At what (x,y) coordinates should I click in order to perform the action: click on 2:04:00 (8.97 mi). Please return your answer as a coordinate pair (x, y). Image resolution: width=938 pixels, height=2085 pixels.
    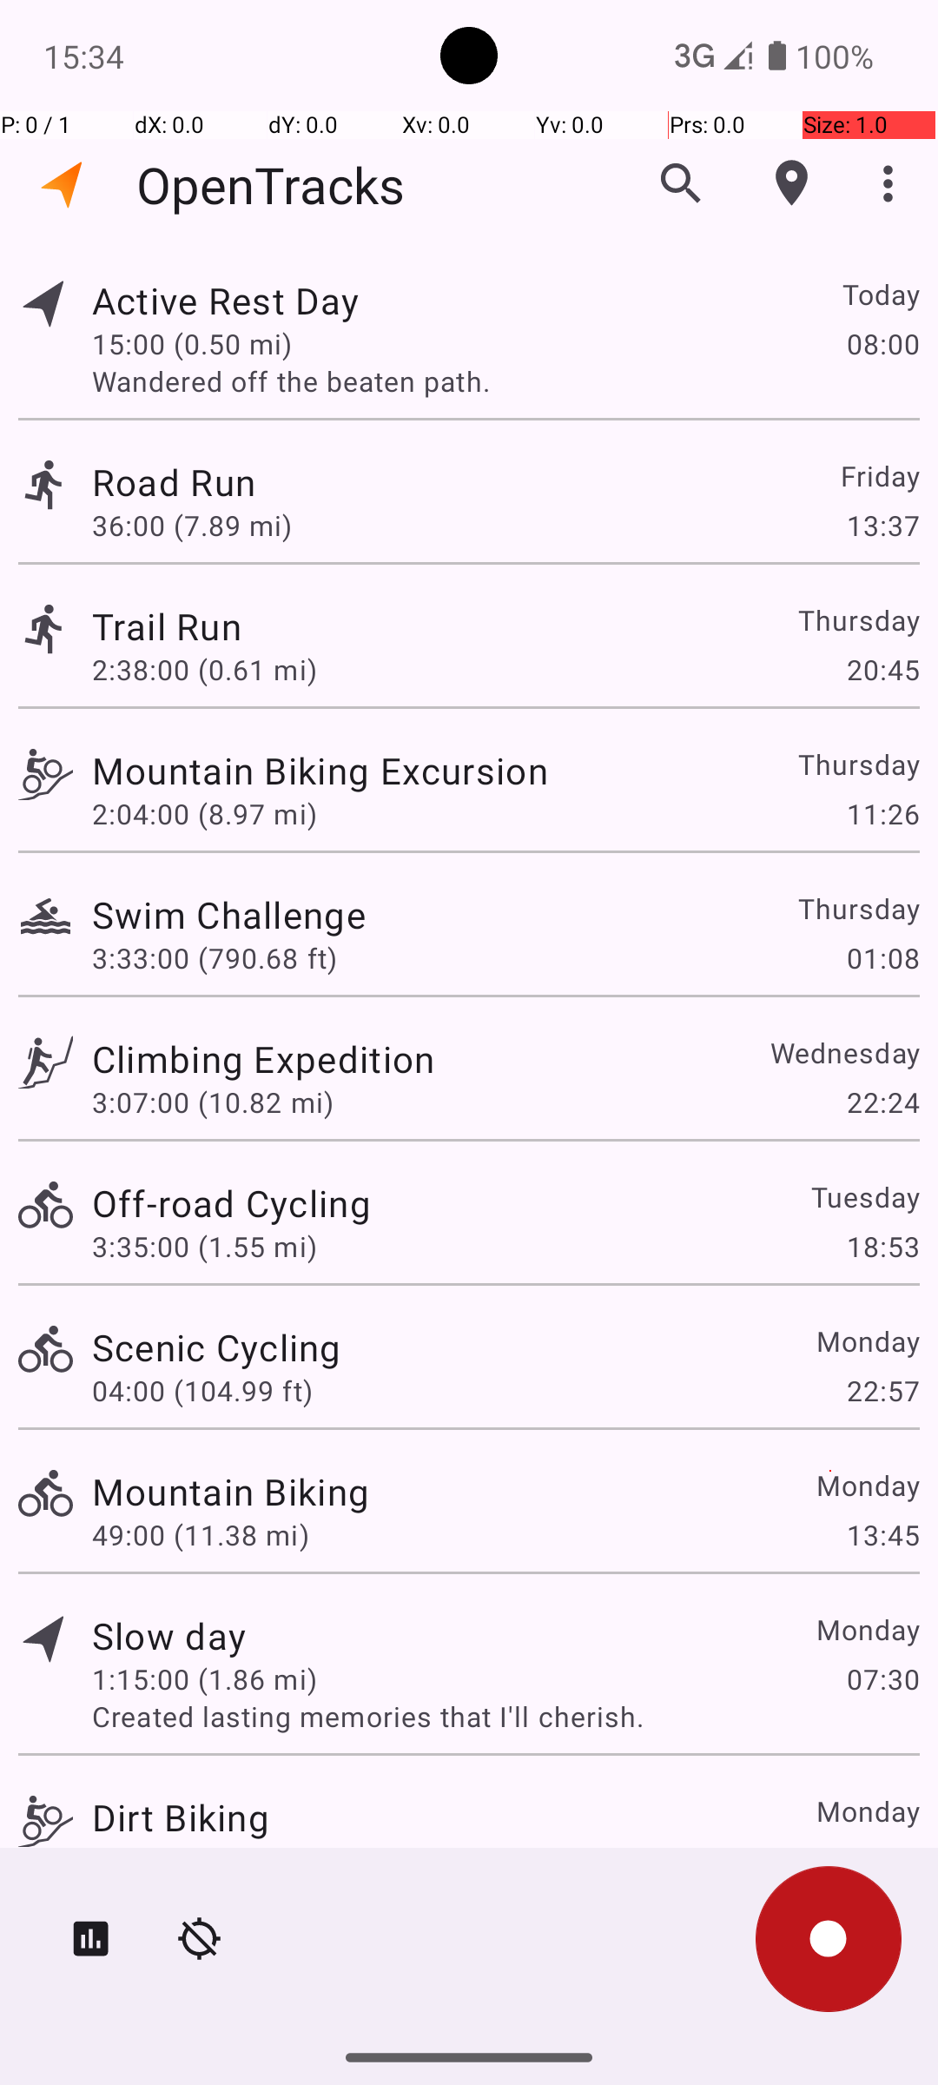
    Looking at the image, I should click on (205, 813).